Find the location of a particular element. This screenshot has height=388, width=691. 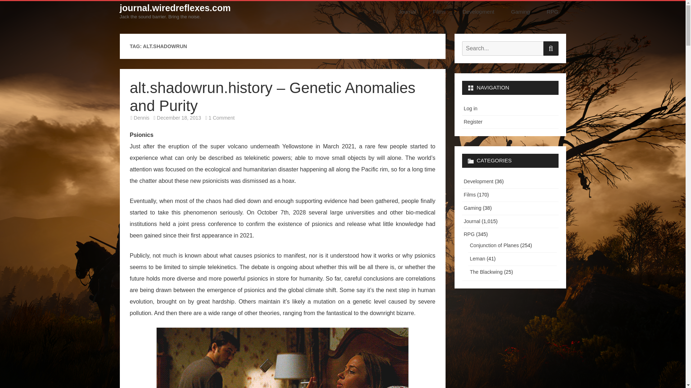

Films is located at coordinates (439, 11).